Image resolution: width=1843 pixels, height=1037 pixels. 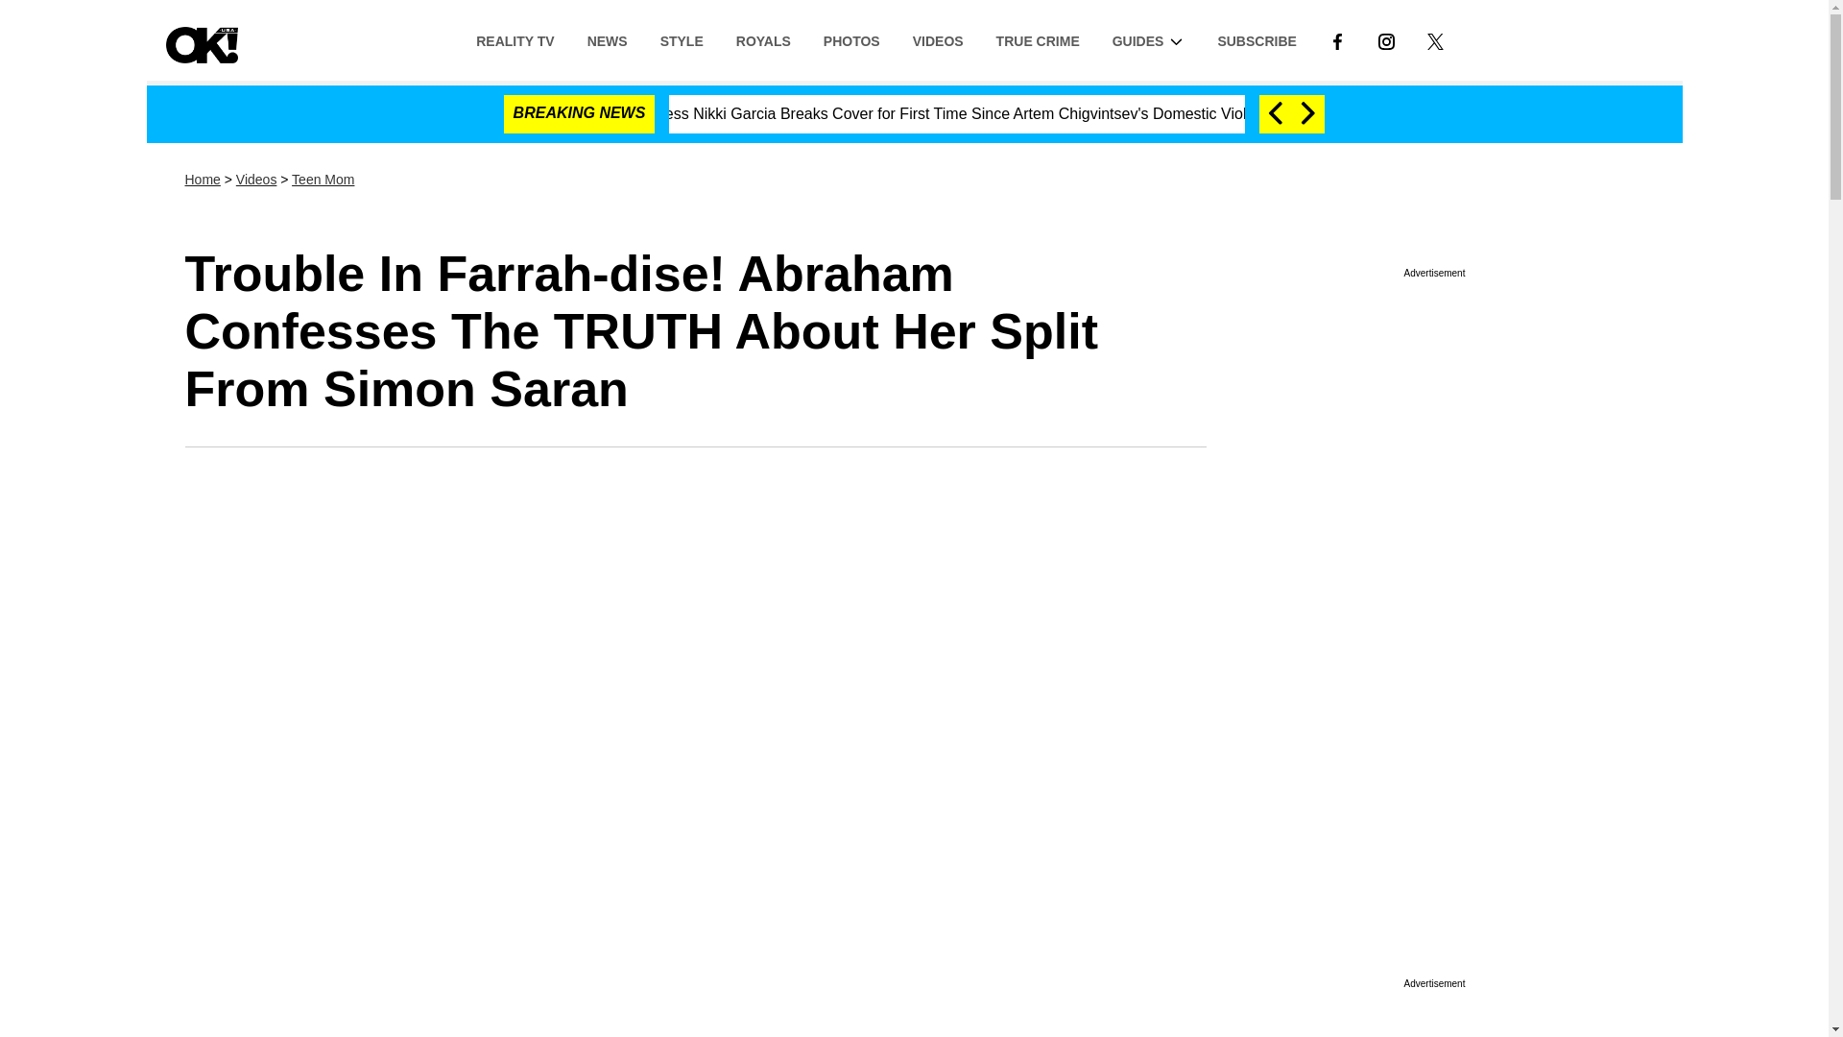 What do you see at coordinates (938, 39) in the screenshot?
I see `VIDEOS` at bounding box center [938, 39].